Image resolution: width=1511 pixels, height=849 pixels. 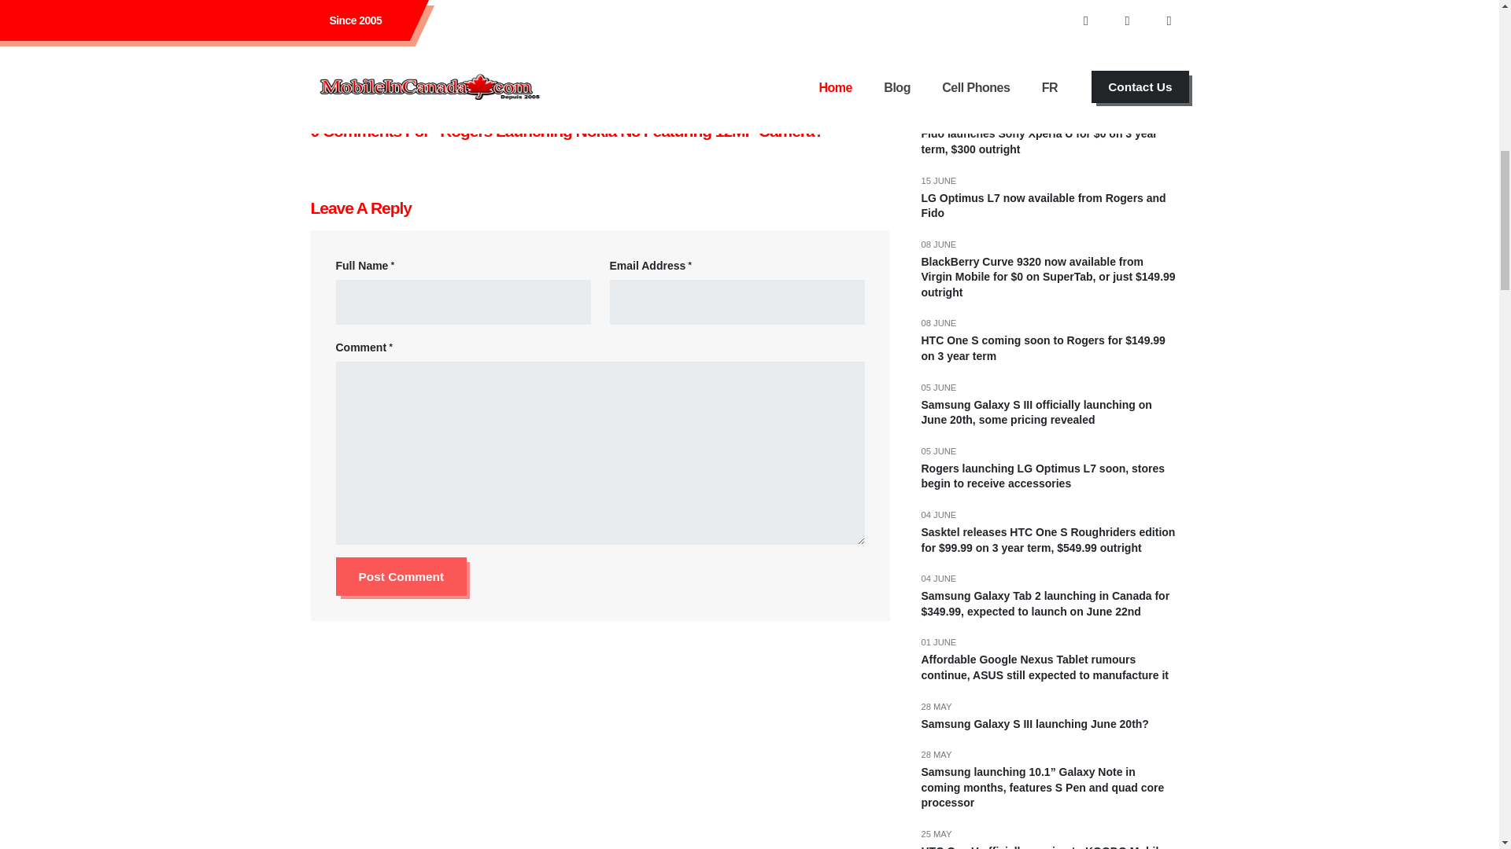 I want to click on capture, so click(x=358, y=35).